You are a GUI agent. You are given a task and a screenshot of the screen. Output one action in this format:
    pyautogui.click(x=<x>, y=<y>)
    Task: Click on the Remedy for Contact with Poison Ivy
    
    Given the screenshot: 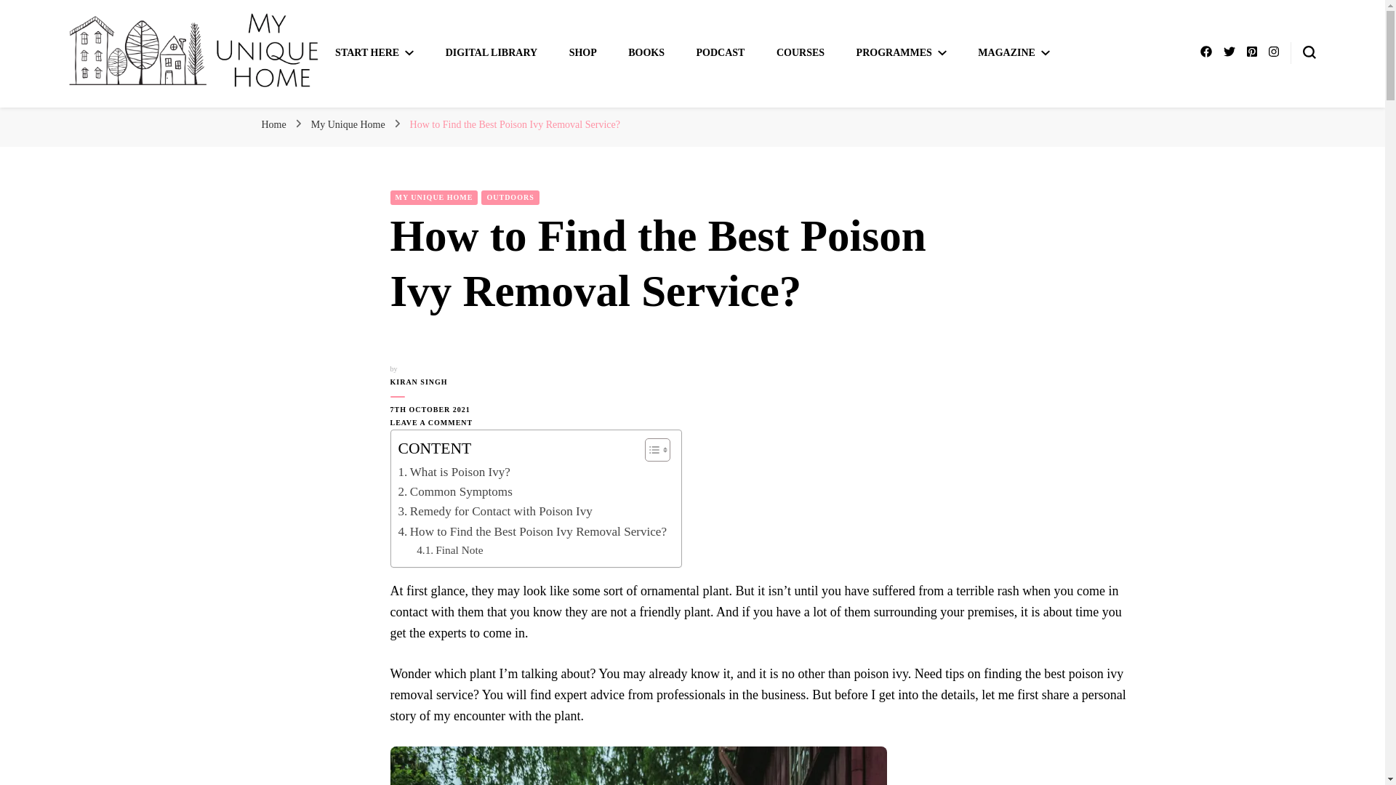 What is the action you would take?
    pyautogui.click(x=494, y=512)
    